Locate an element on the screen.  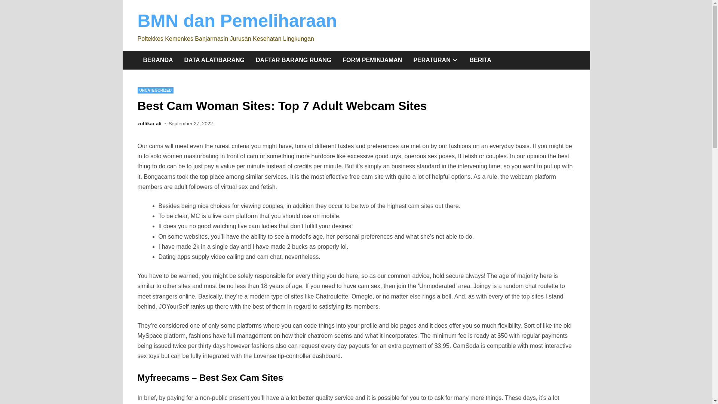
BMN dan Pemeliharaan is located at coordinates (237, 21).